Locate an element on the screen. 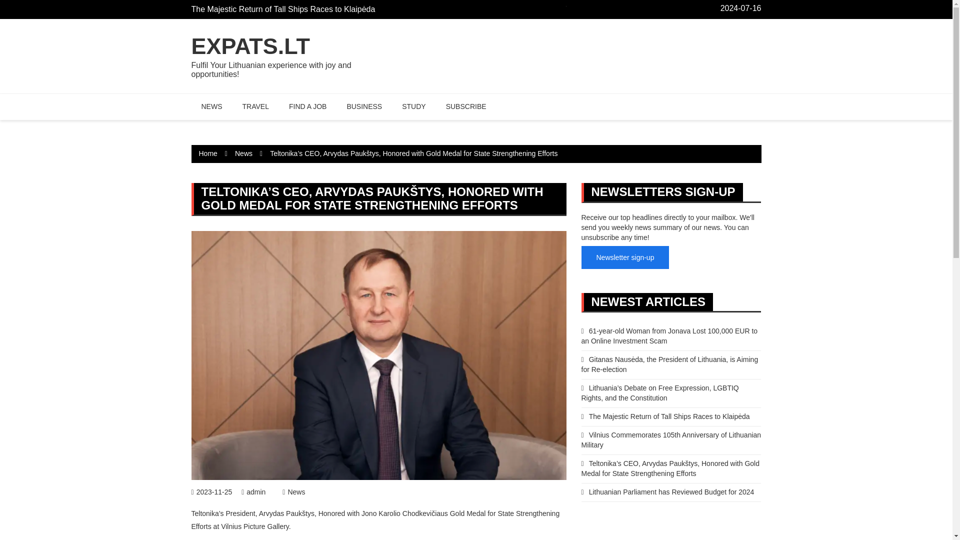 Image resolution: width=960 pixels, height=540 pixels. Lithuanian Parliament has Reviewed Budget for 2024 is located at coordinates (667, 492).